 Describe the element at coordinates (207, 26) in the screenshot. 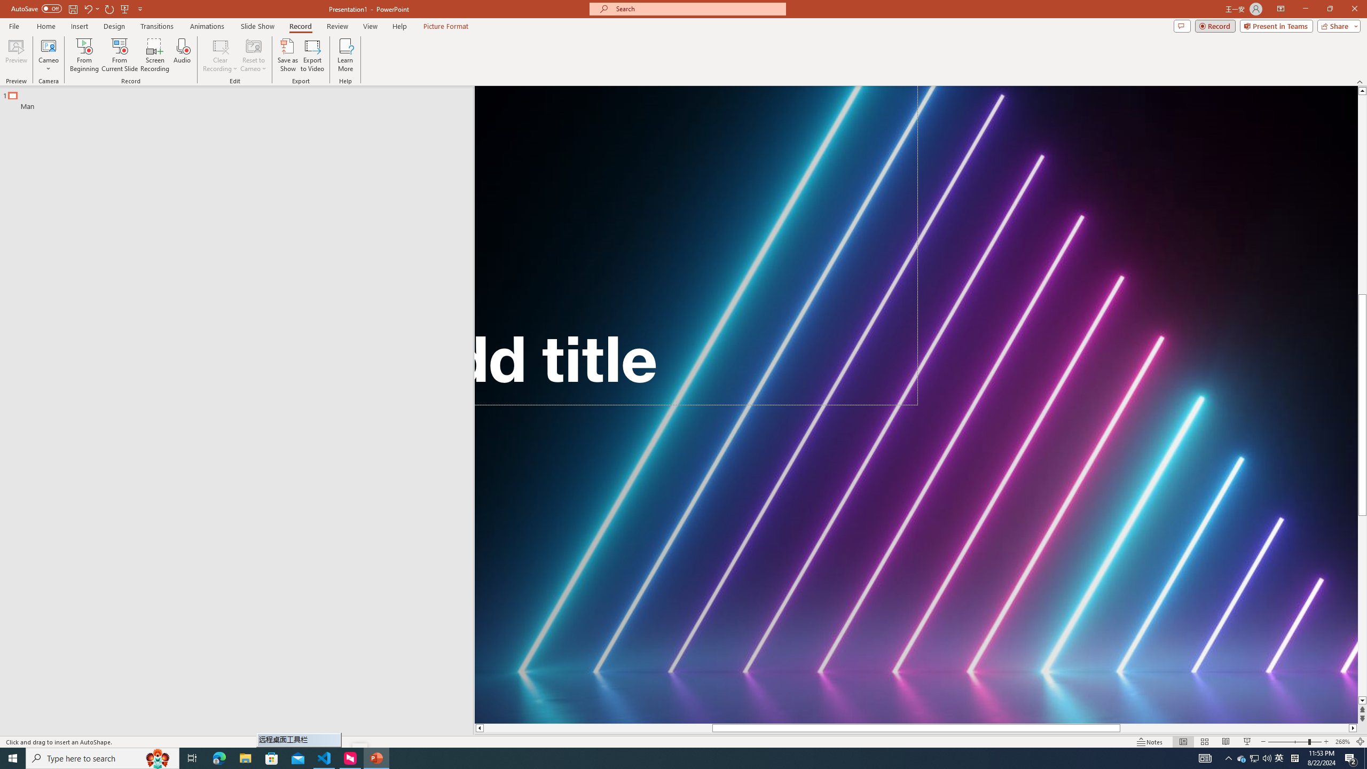

I see `Animations` at that location.